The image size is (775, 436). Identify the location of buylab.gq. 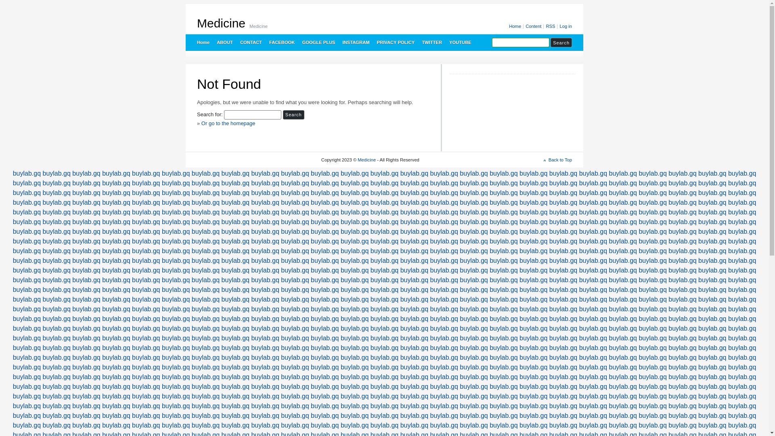
(86, 261).